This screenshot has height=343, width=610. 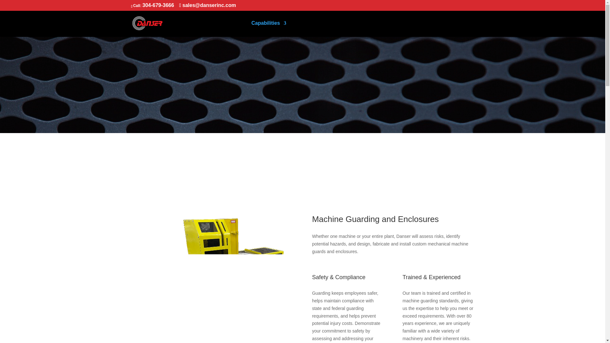 What do you see at coordinates (303, 28) in the screenshot?
I see `Quality` at bounding box center [303, 28].